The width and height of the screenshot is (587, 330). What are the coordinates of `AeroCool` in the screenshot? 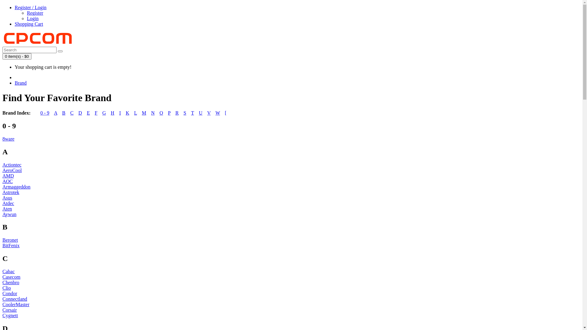 It's located at (12, 170).